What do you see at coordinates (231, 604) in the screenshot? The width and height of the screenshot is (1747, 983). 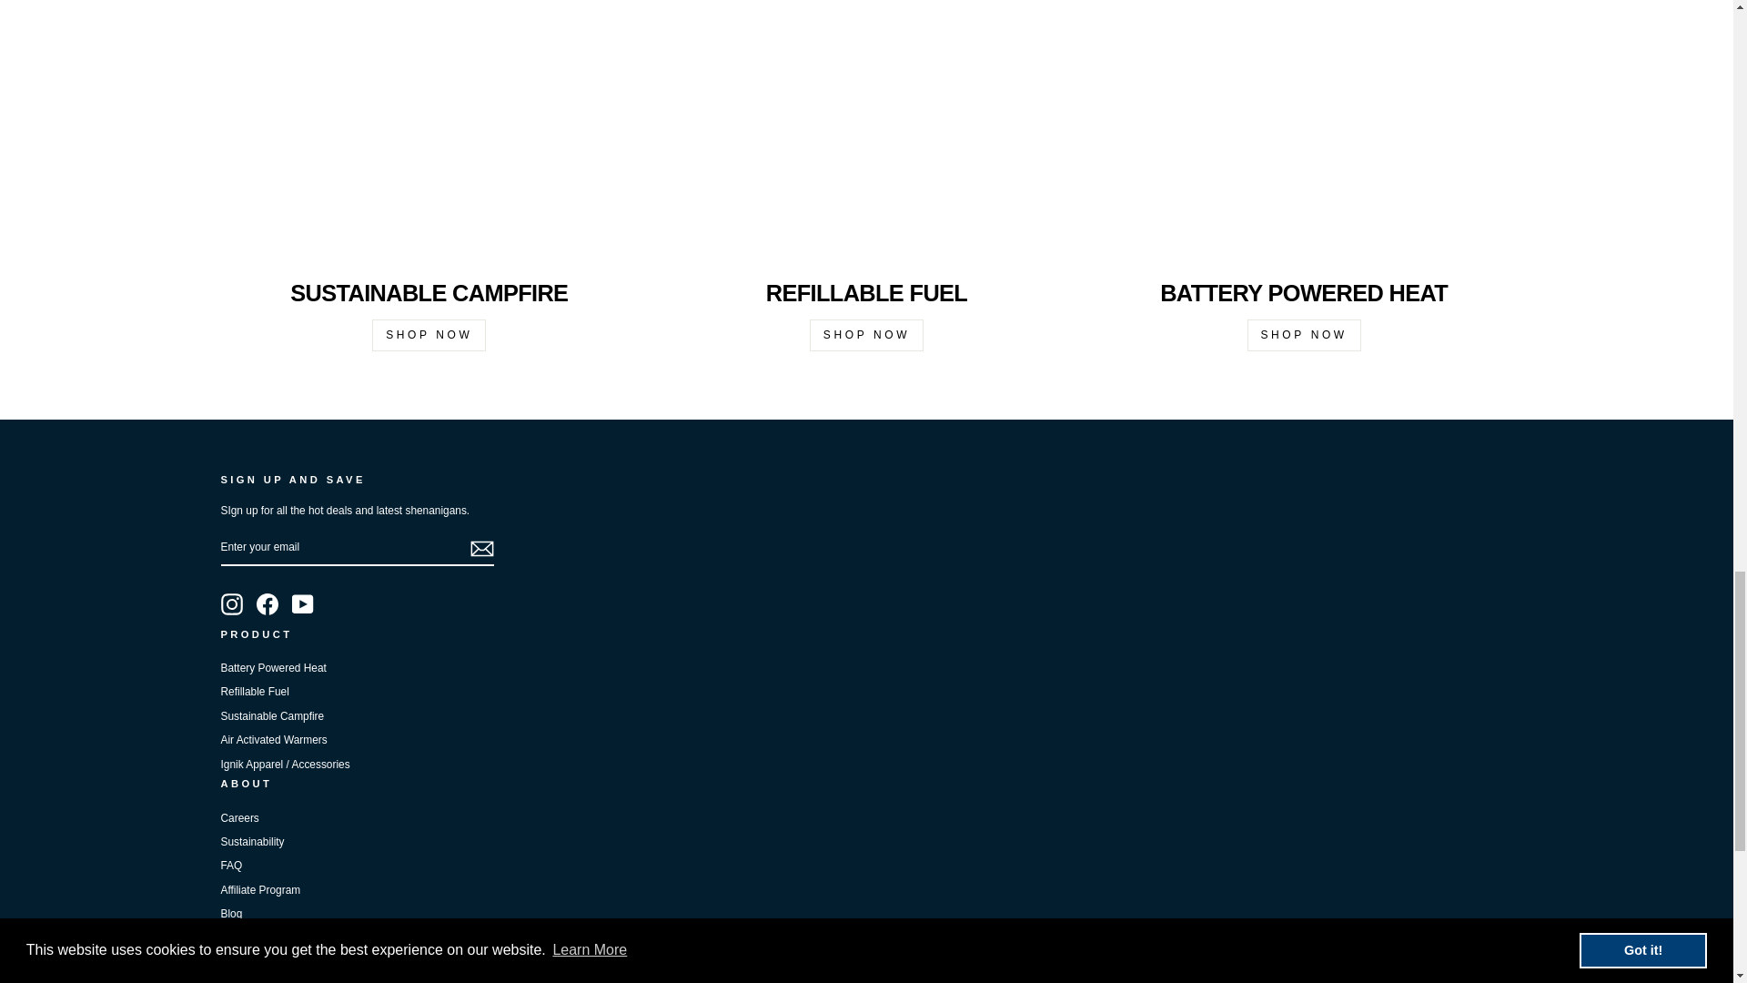 I see `Ignik Outdoors on Instagram` at bounding box center [231, 604].